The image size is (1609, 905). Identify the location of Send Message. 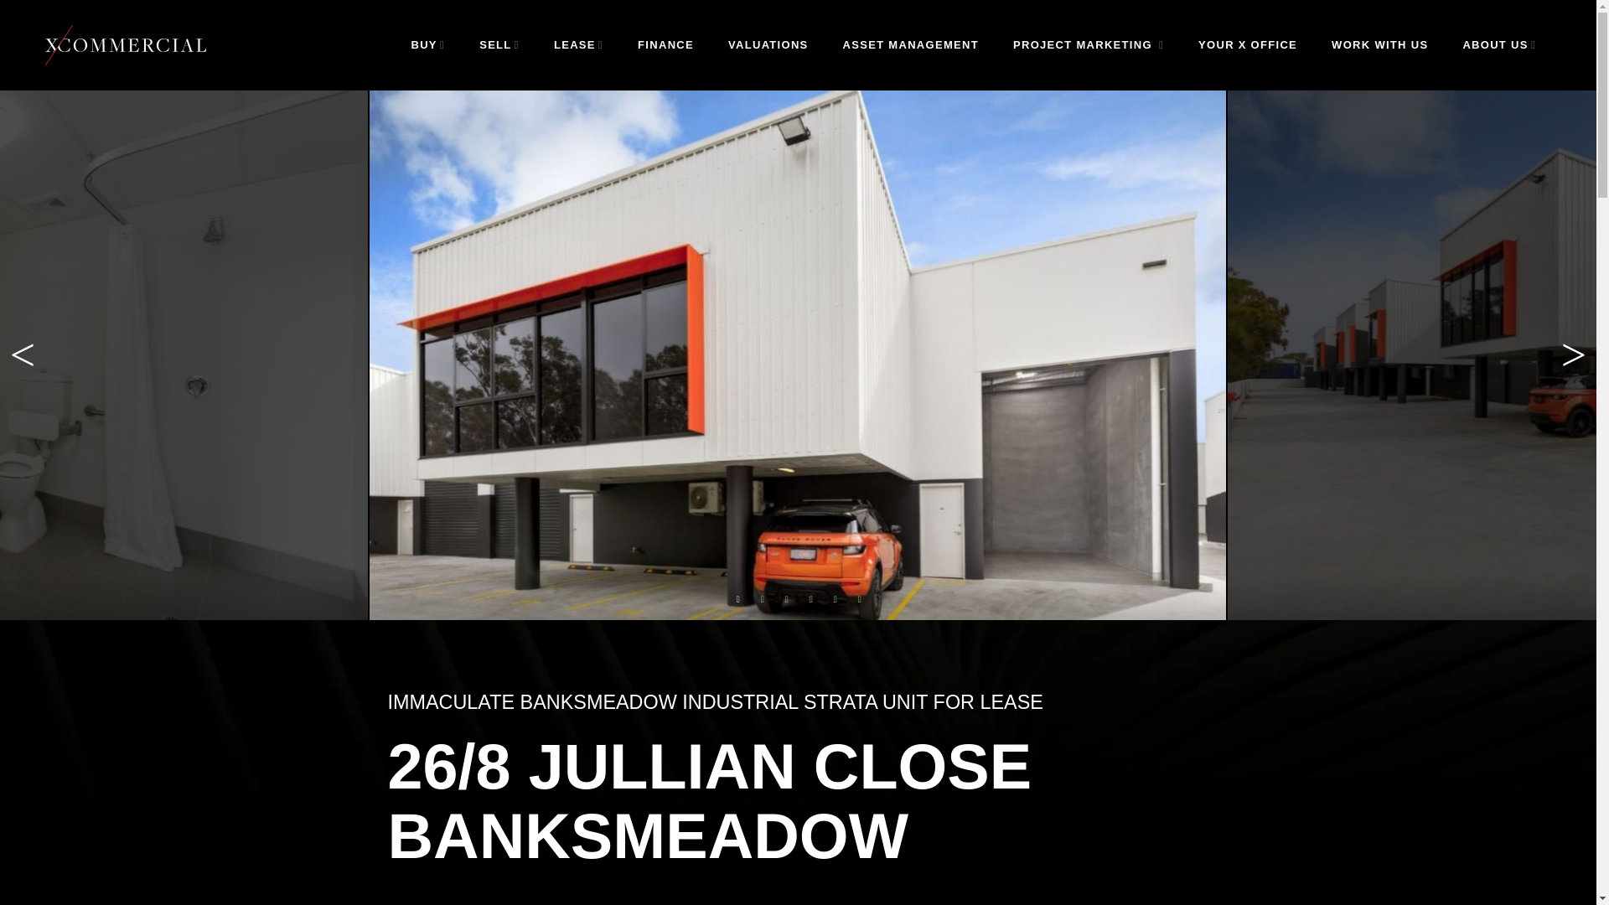
(798, 408).